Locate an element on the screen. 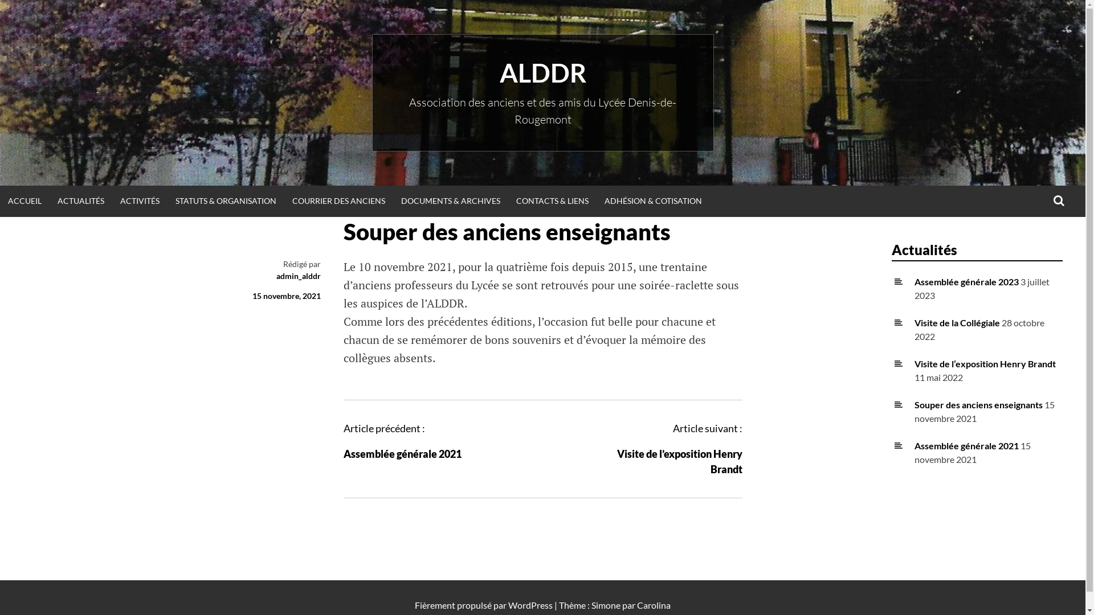 The image size is (1094, 615). ACCUEIL is located at coordinates (25, 202).